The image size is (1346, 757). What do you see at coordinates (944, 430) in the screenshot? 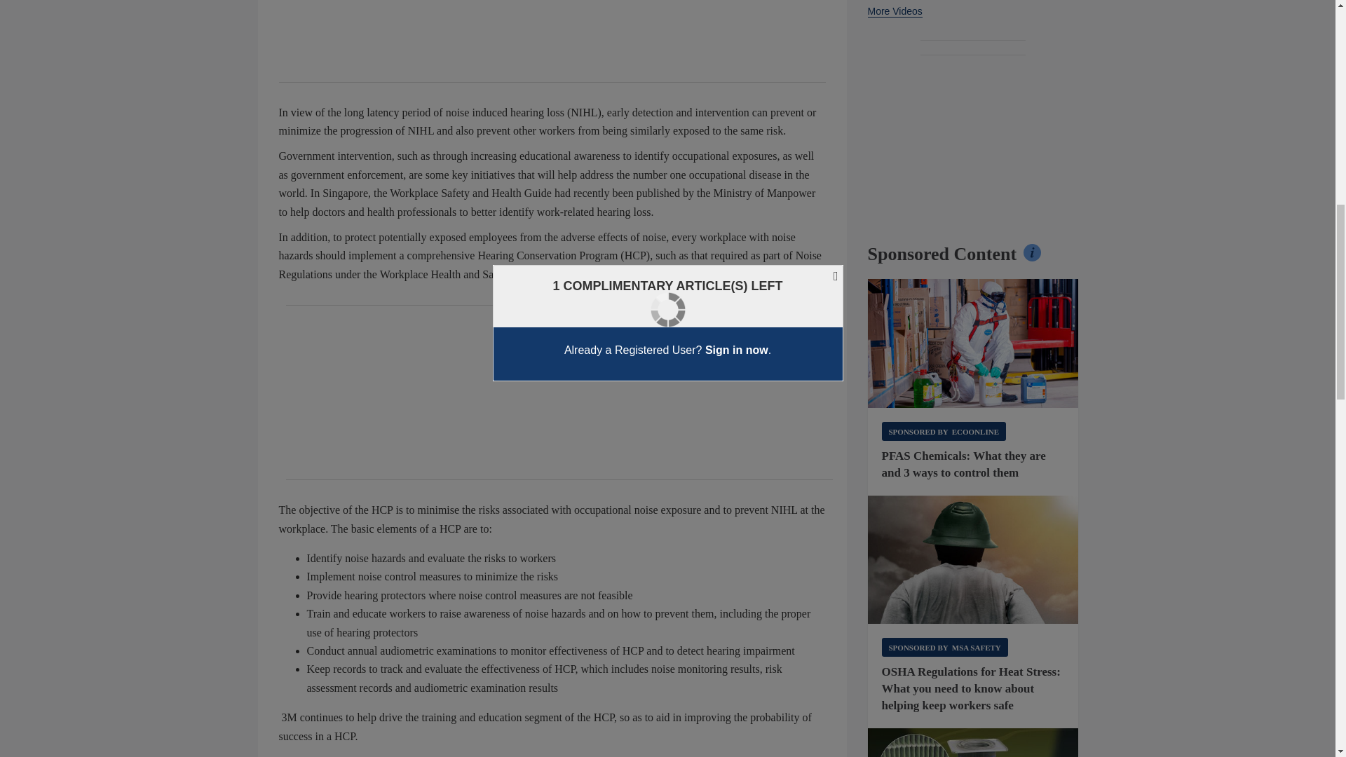
I see `Sponsored by EcoOnline` at bounding box center [944, 430].